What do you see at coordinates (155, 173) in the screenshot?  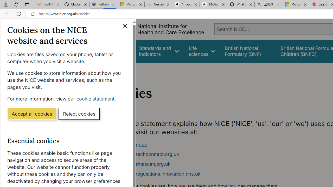 I see `www.digitalregulations.innovation.nhs.uk` at bounding box center [155, 173].